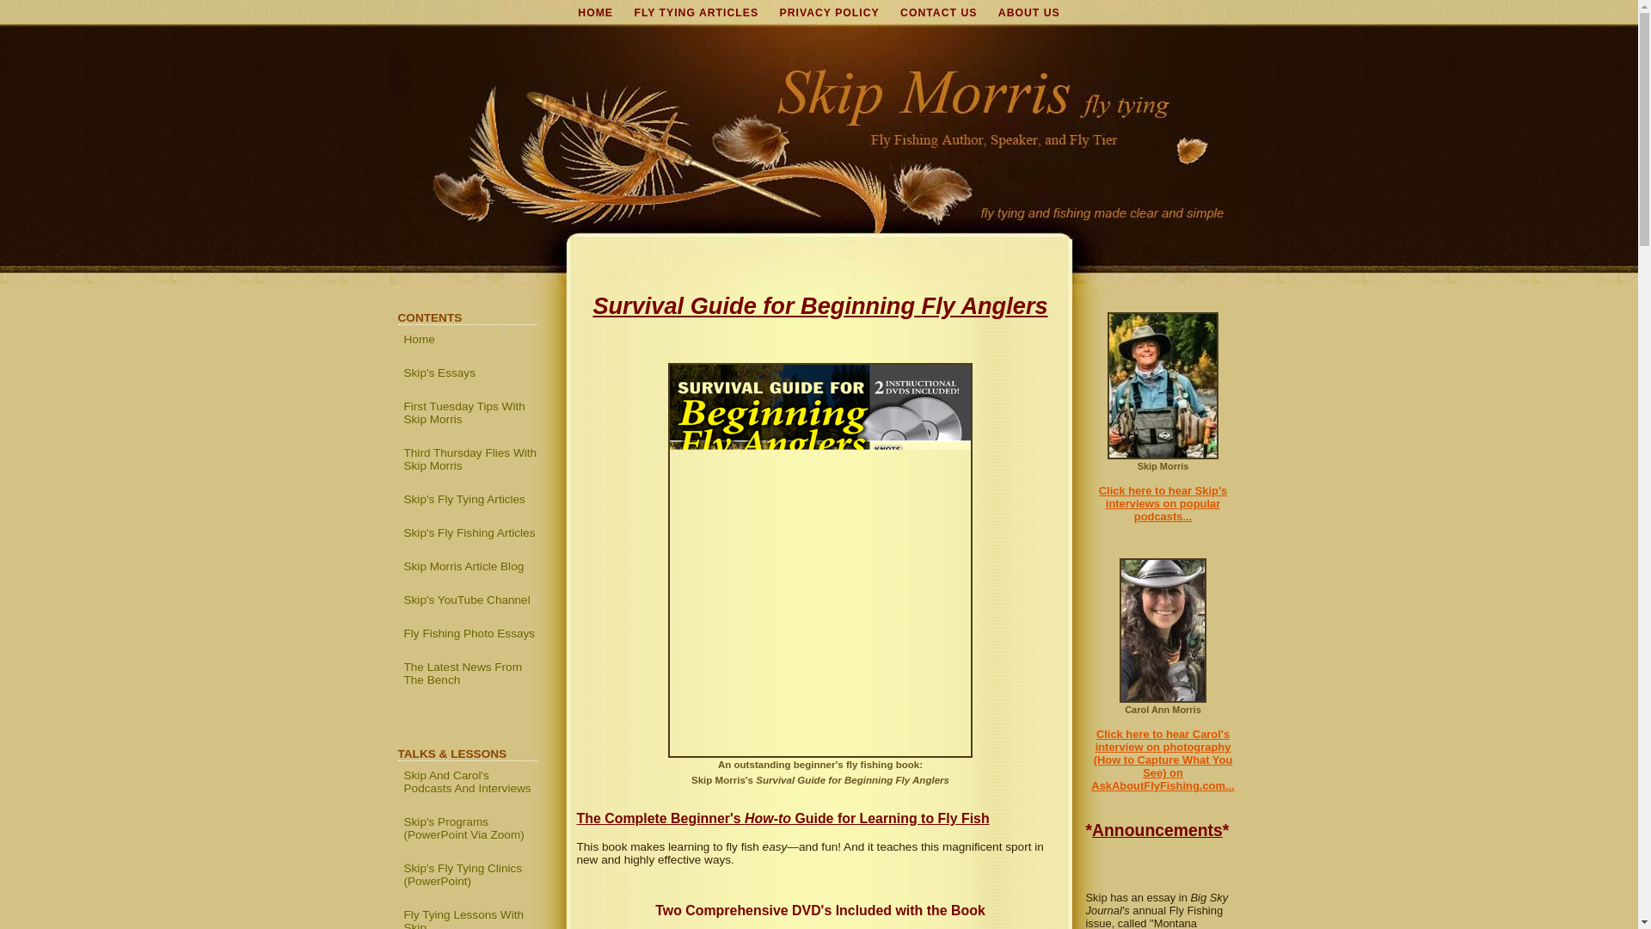 Image resolution: width=1651 pixels, height=929 pixels. What do you see at coordinates (470, 372) in the screenshot?
I see `Skip'S Essays` at bounding box center [470, 372].